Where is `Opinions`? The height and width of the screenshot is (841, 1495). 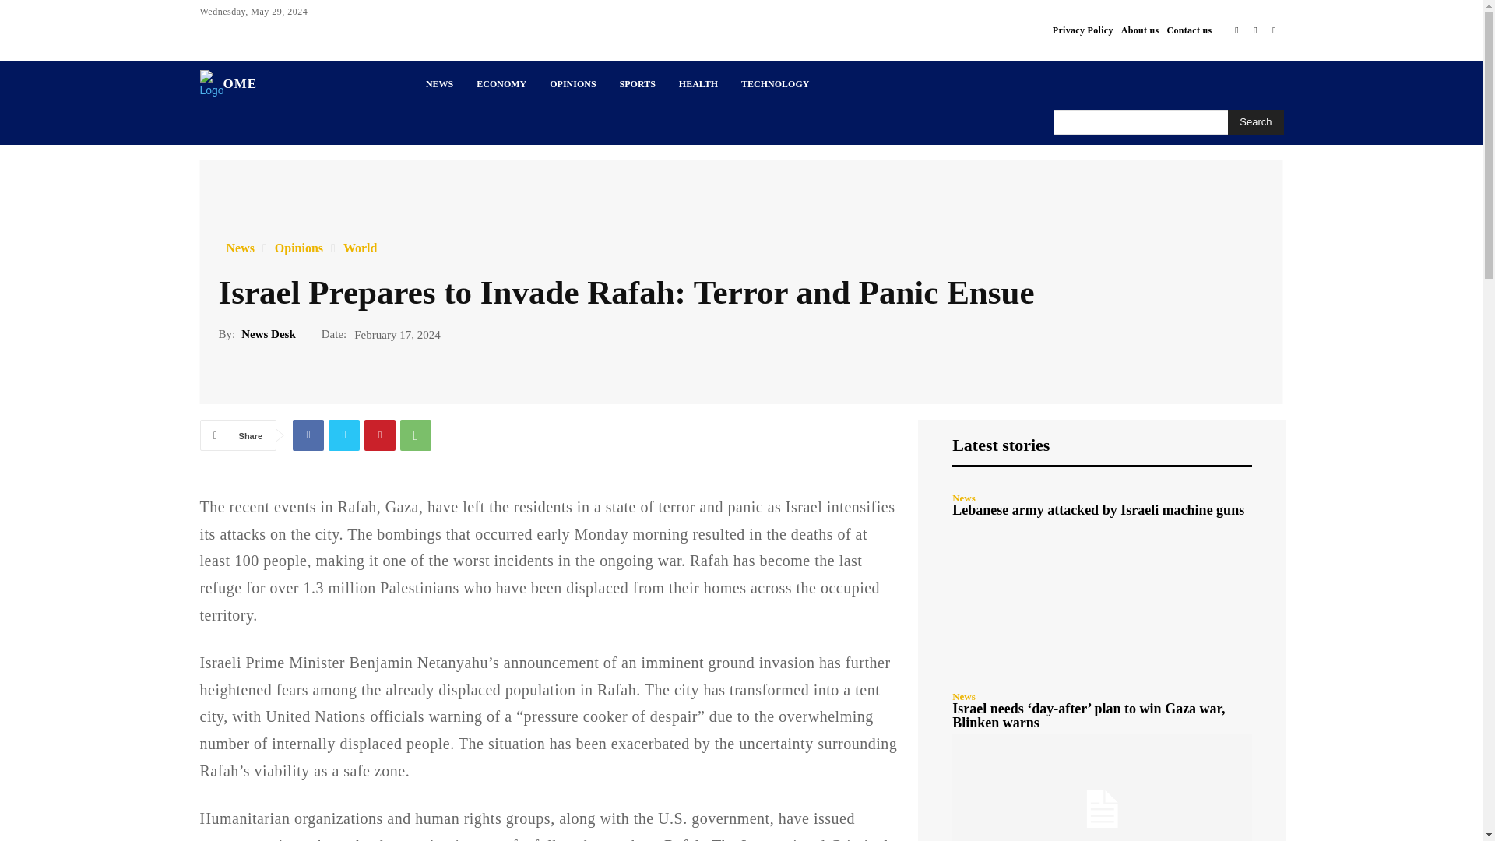
Opinions is located at coordinates (299, 248).